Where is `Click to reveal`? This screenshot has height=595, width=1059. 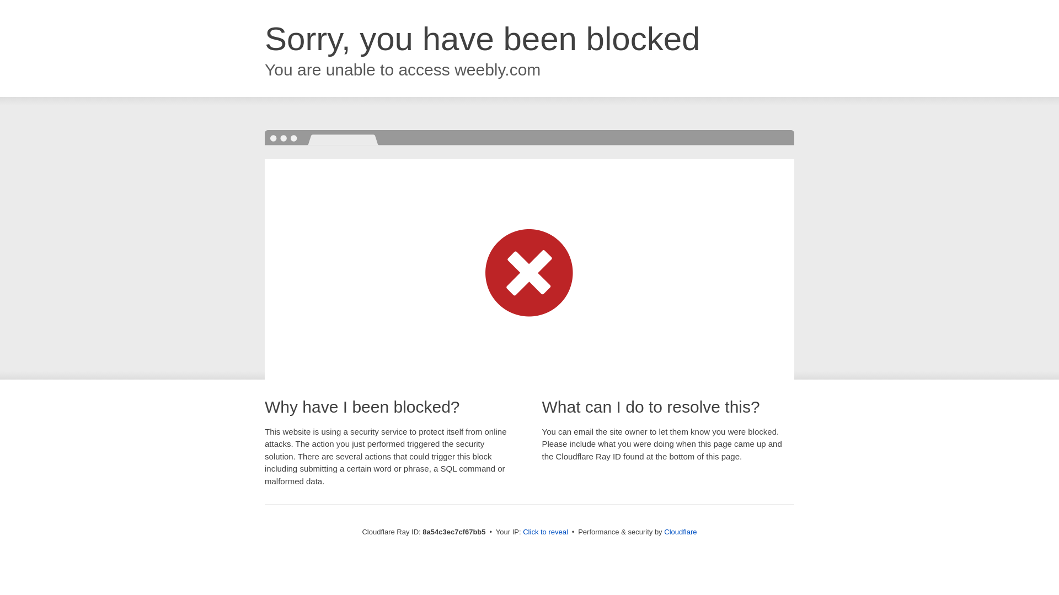 Click to reveal is located at coordinates (545, 532).